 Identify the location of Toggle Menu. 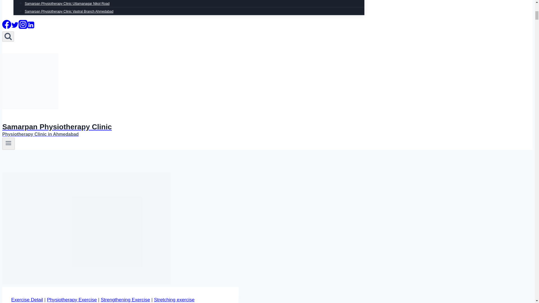
(8, 144).